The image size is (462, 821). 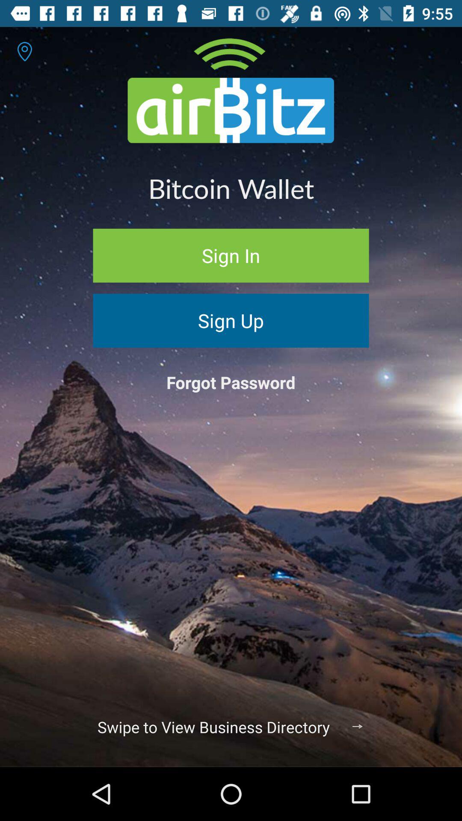 What do you see at coordinates (231, 91) in the screenshot?
I see `select icon above the bitcoin wallet` at bounding box center [231, 91].